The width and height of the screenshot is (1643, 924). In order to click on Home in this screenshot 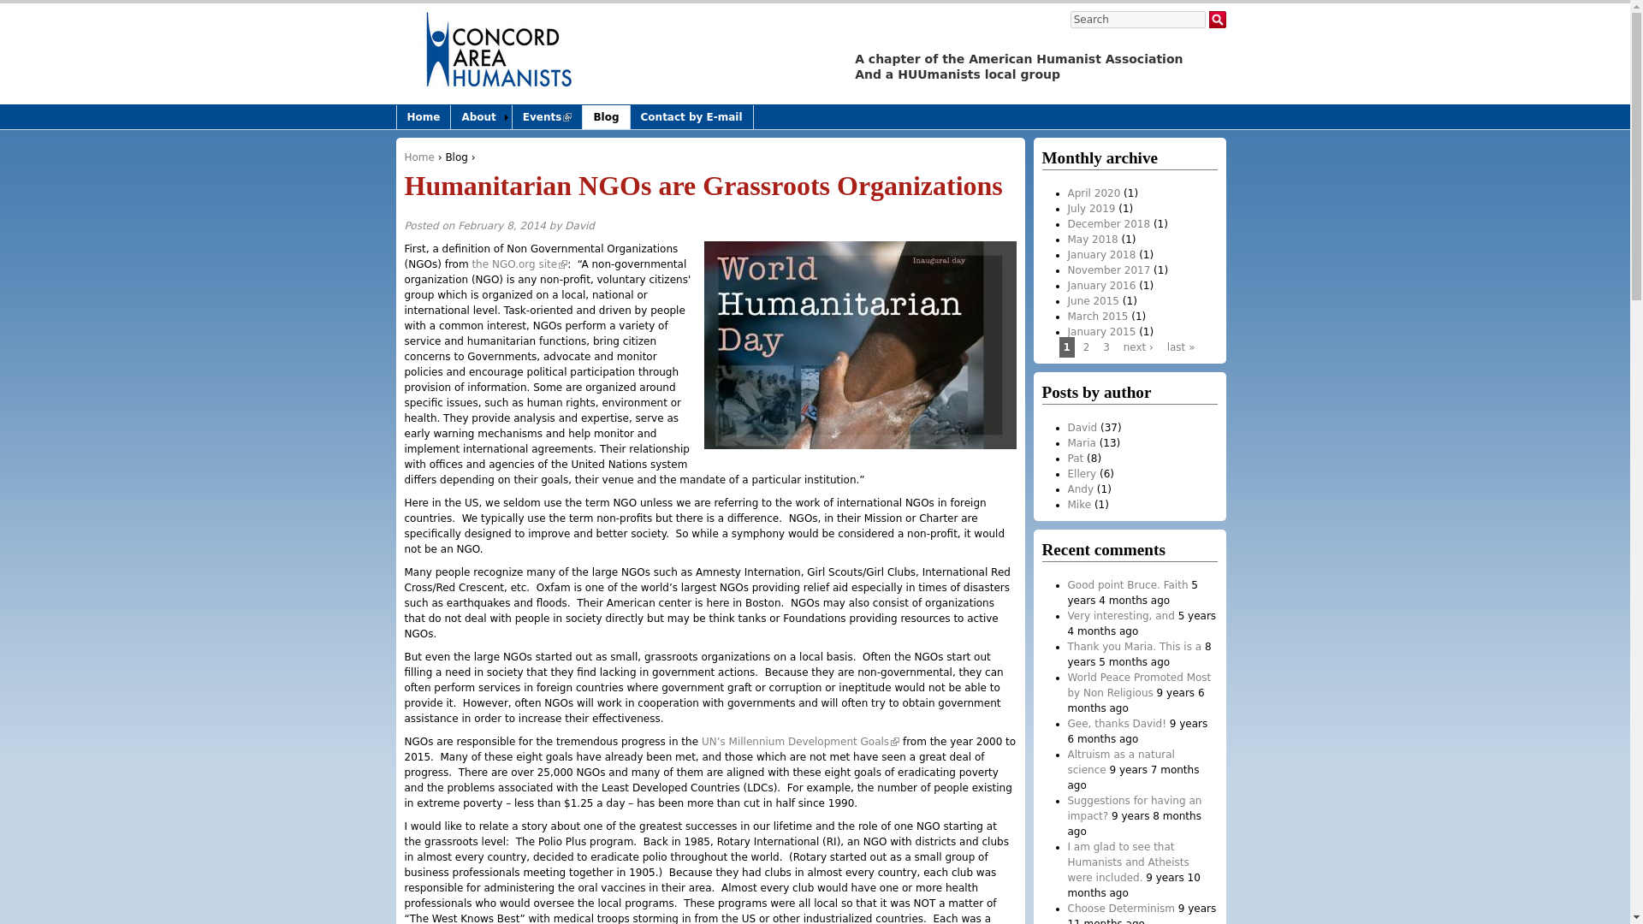, I will do `click(424, 117)`.